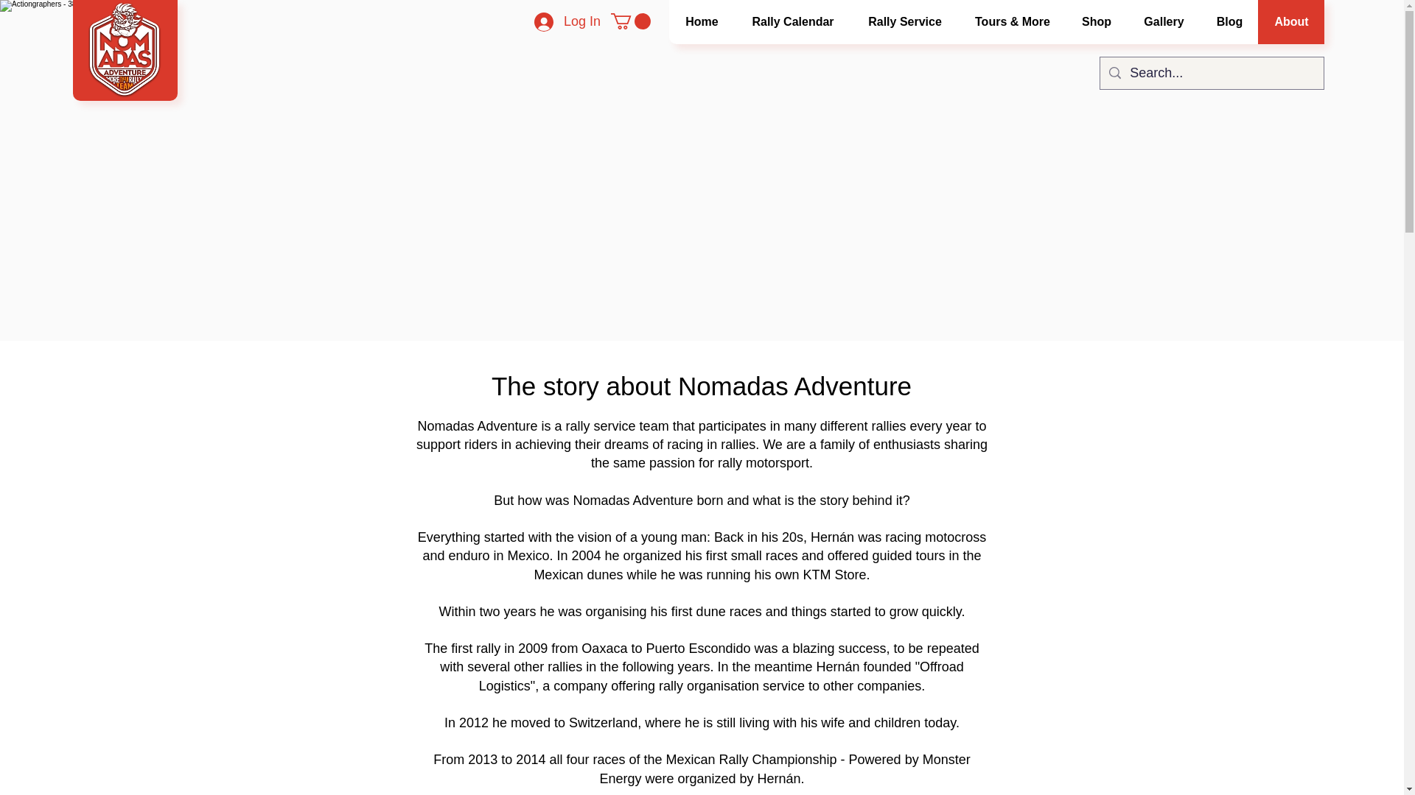 The width and height of the screenshot is (1415, 795). What do you see at coordinates (1095, 22) in the screenshot?
I see `Shop` at bounding box center [1095, 22].